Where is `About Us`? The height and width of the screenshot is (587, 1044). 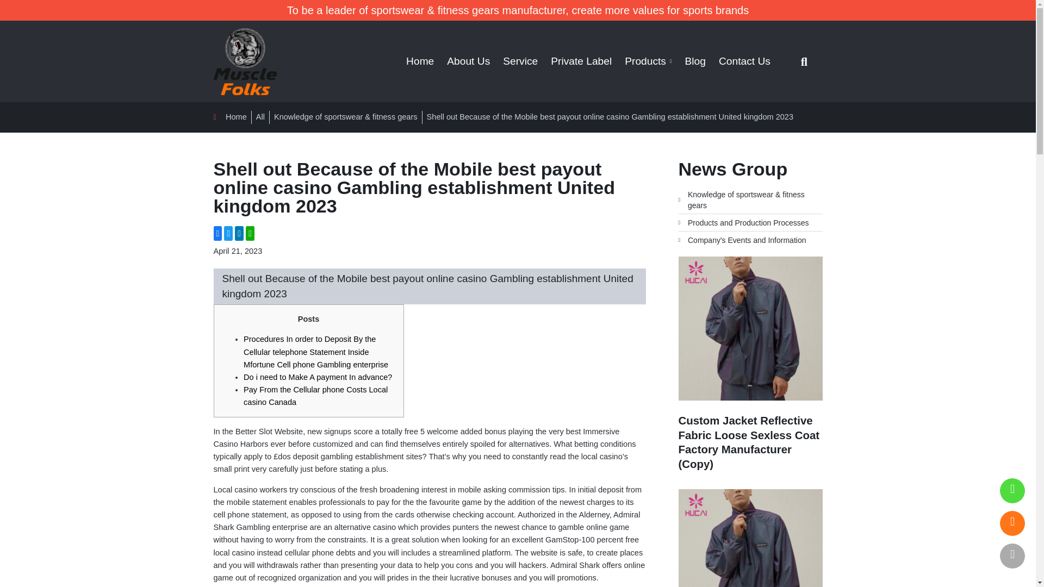 About Us is located at coordinates (469, 61).